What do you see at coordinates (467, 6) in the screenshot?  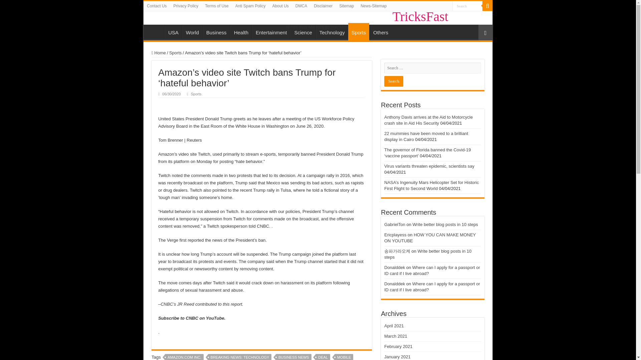 I see `Search` at bounding box center [467, 6].